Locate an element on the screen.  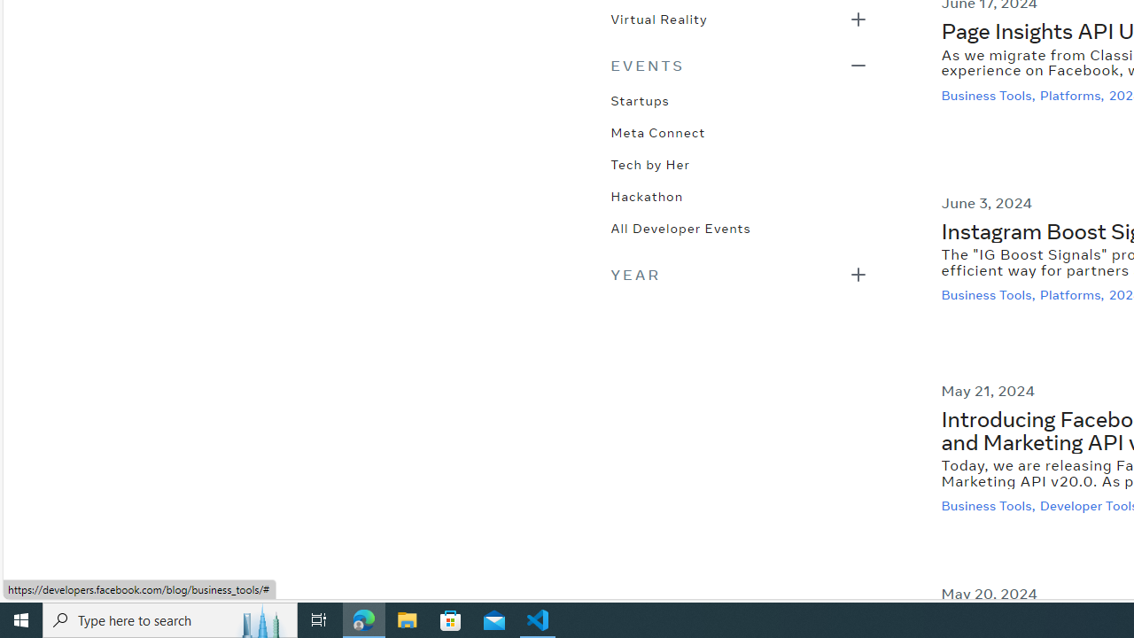
Hackathon is located at coordinates (647, 195).